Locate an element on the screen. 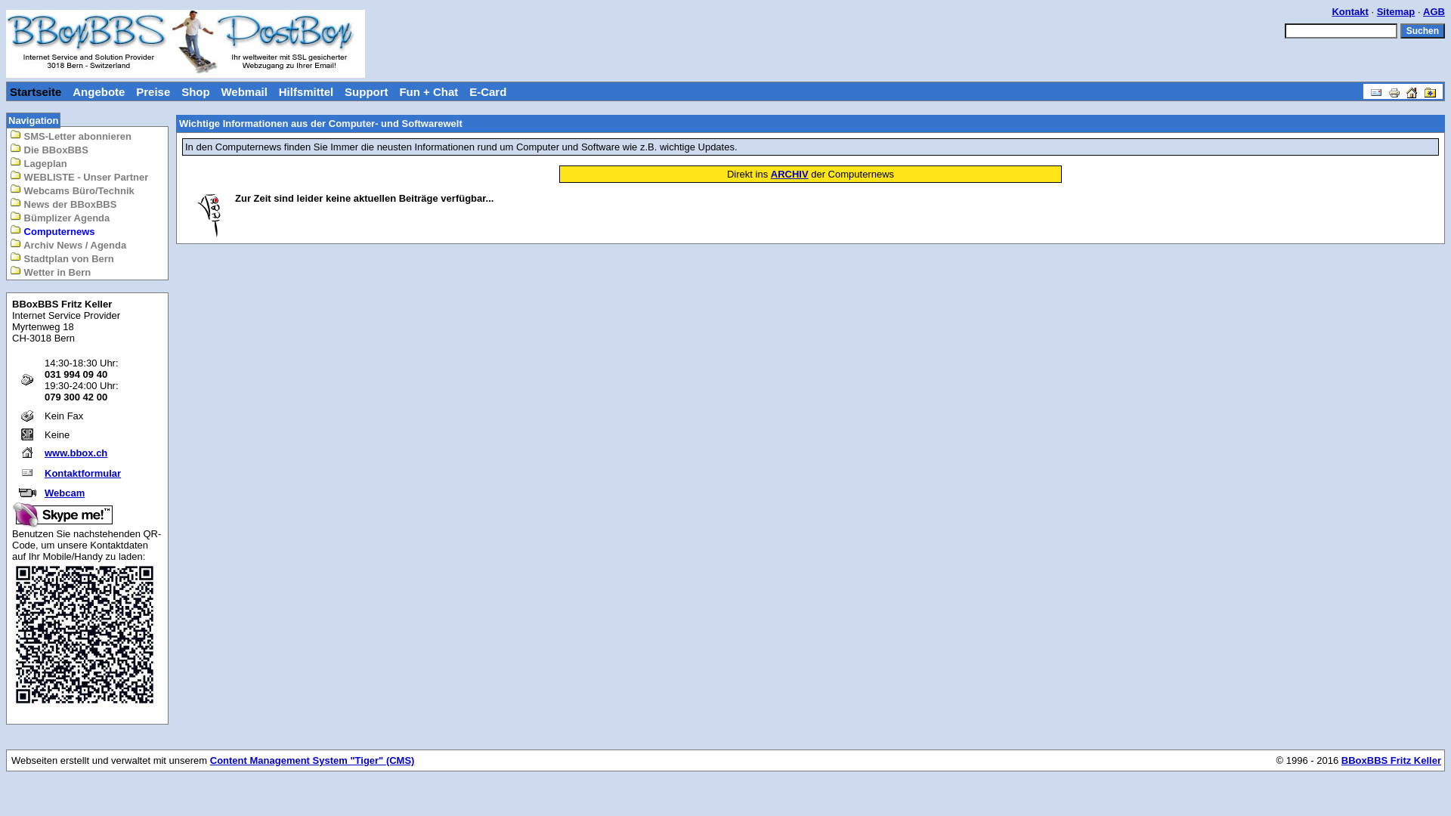   Wetter in Bern is located at coordinates (50, 272).